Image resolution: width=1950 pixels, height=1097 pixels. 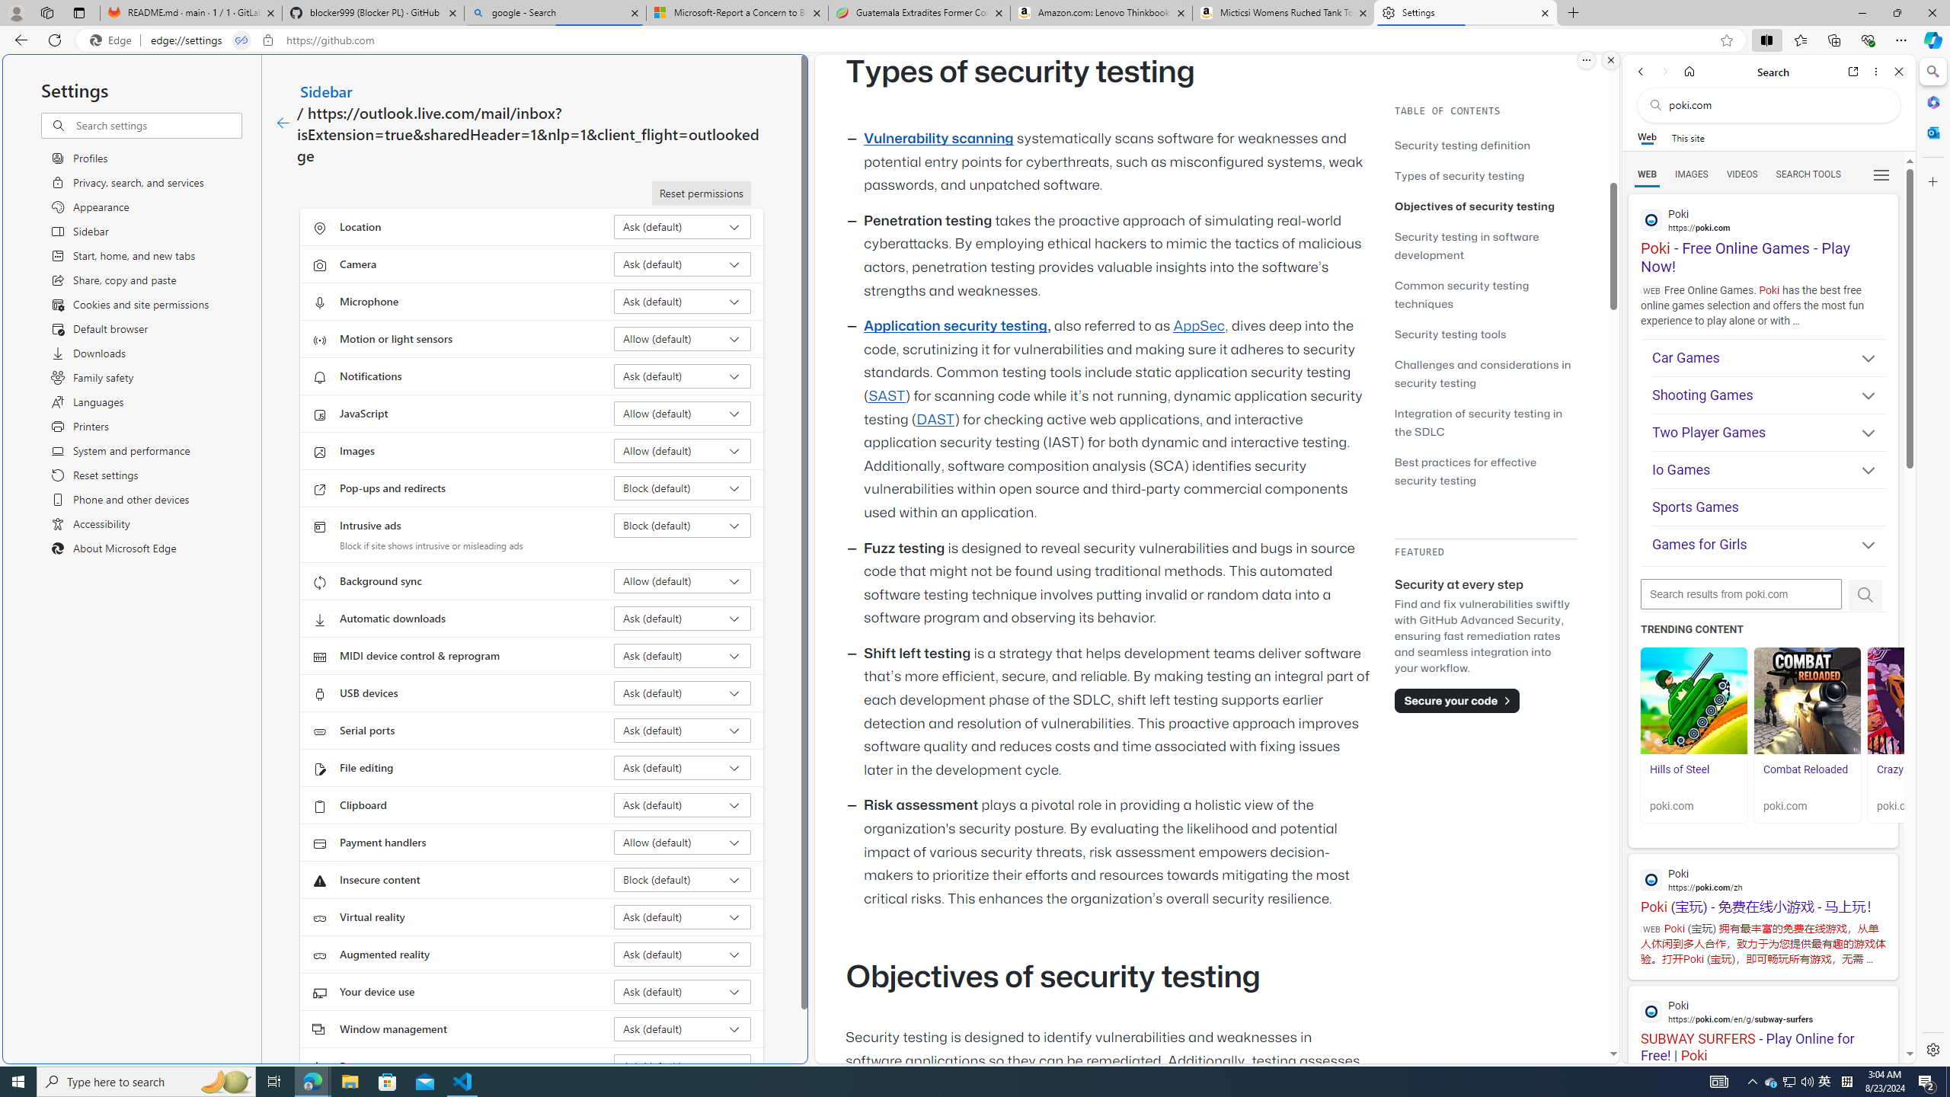 What do you see at coordinates (1466, 245) in the screenshot?
I see `Security testing in software development` at bounding box center [1466, 245].